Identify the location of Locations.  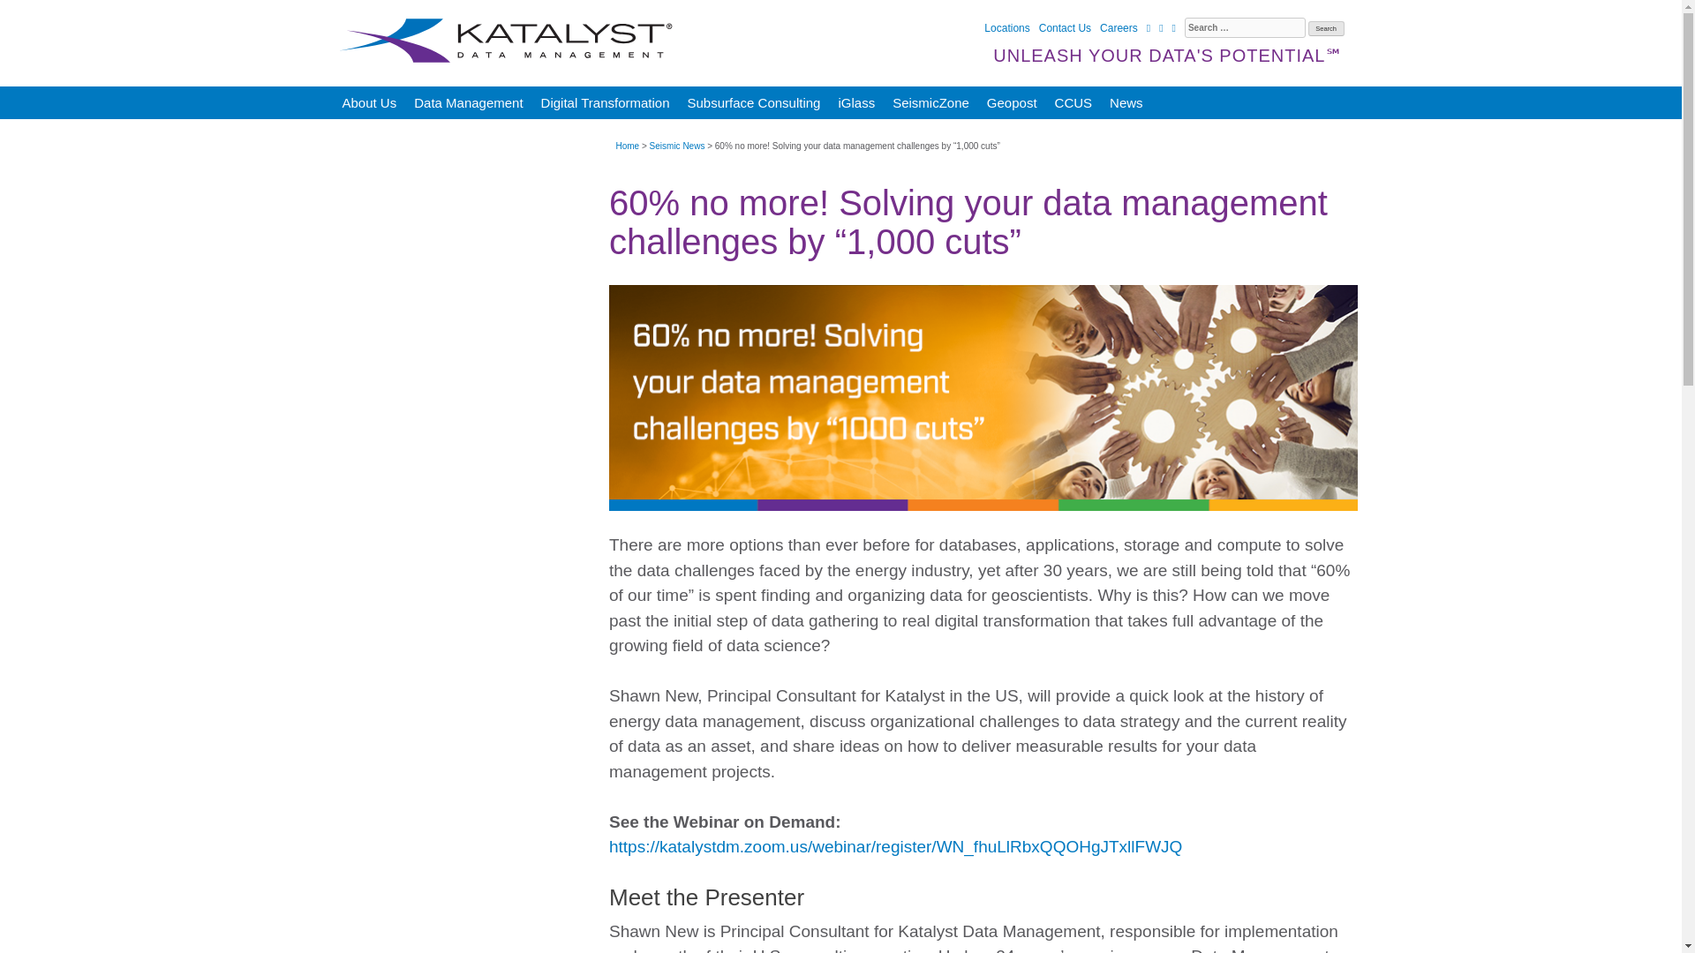
(1006, 27).